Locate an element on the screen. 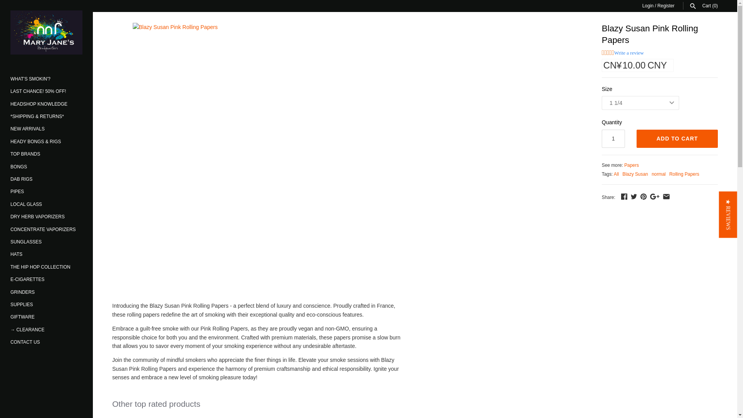 This screenshot has width=743, height=418. Register is located at coordinates (666, 5).